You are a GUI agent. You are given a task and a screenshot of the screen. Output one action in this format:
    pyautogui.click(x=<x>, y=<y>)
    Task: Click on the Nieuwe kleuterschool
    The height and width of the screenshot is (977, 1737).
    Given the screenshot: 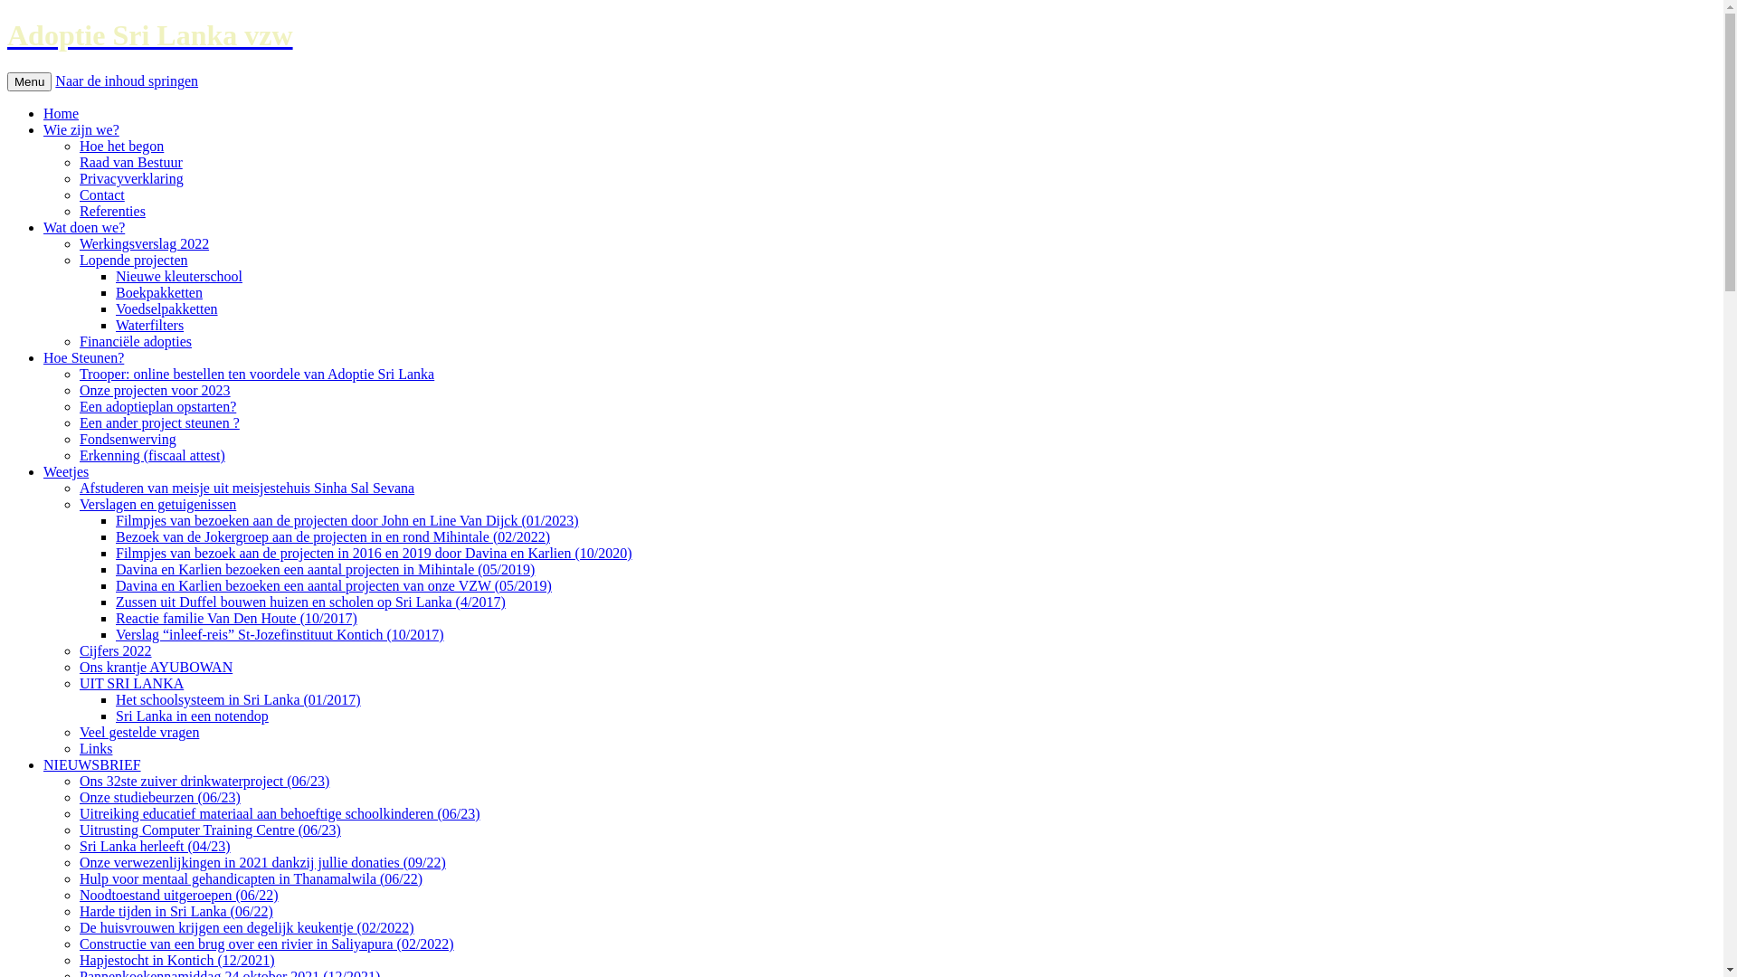 What is the action you would take?
    pyautogui.click(x=179, y=277)
    